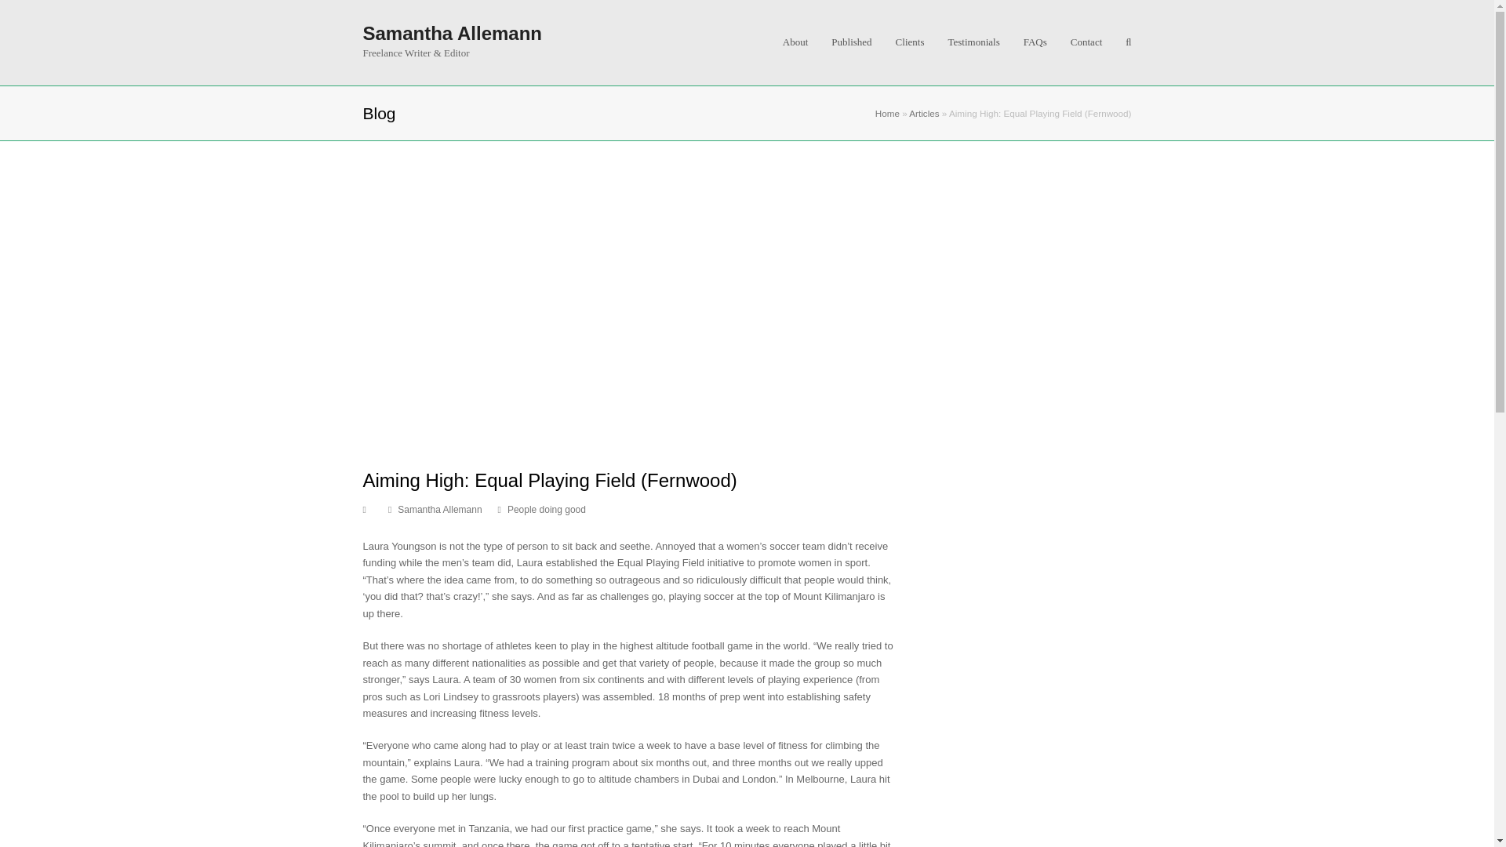 The image size is (1506, 847). I want to click on Posts by Samantha Allemann, so click(439, 509).